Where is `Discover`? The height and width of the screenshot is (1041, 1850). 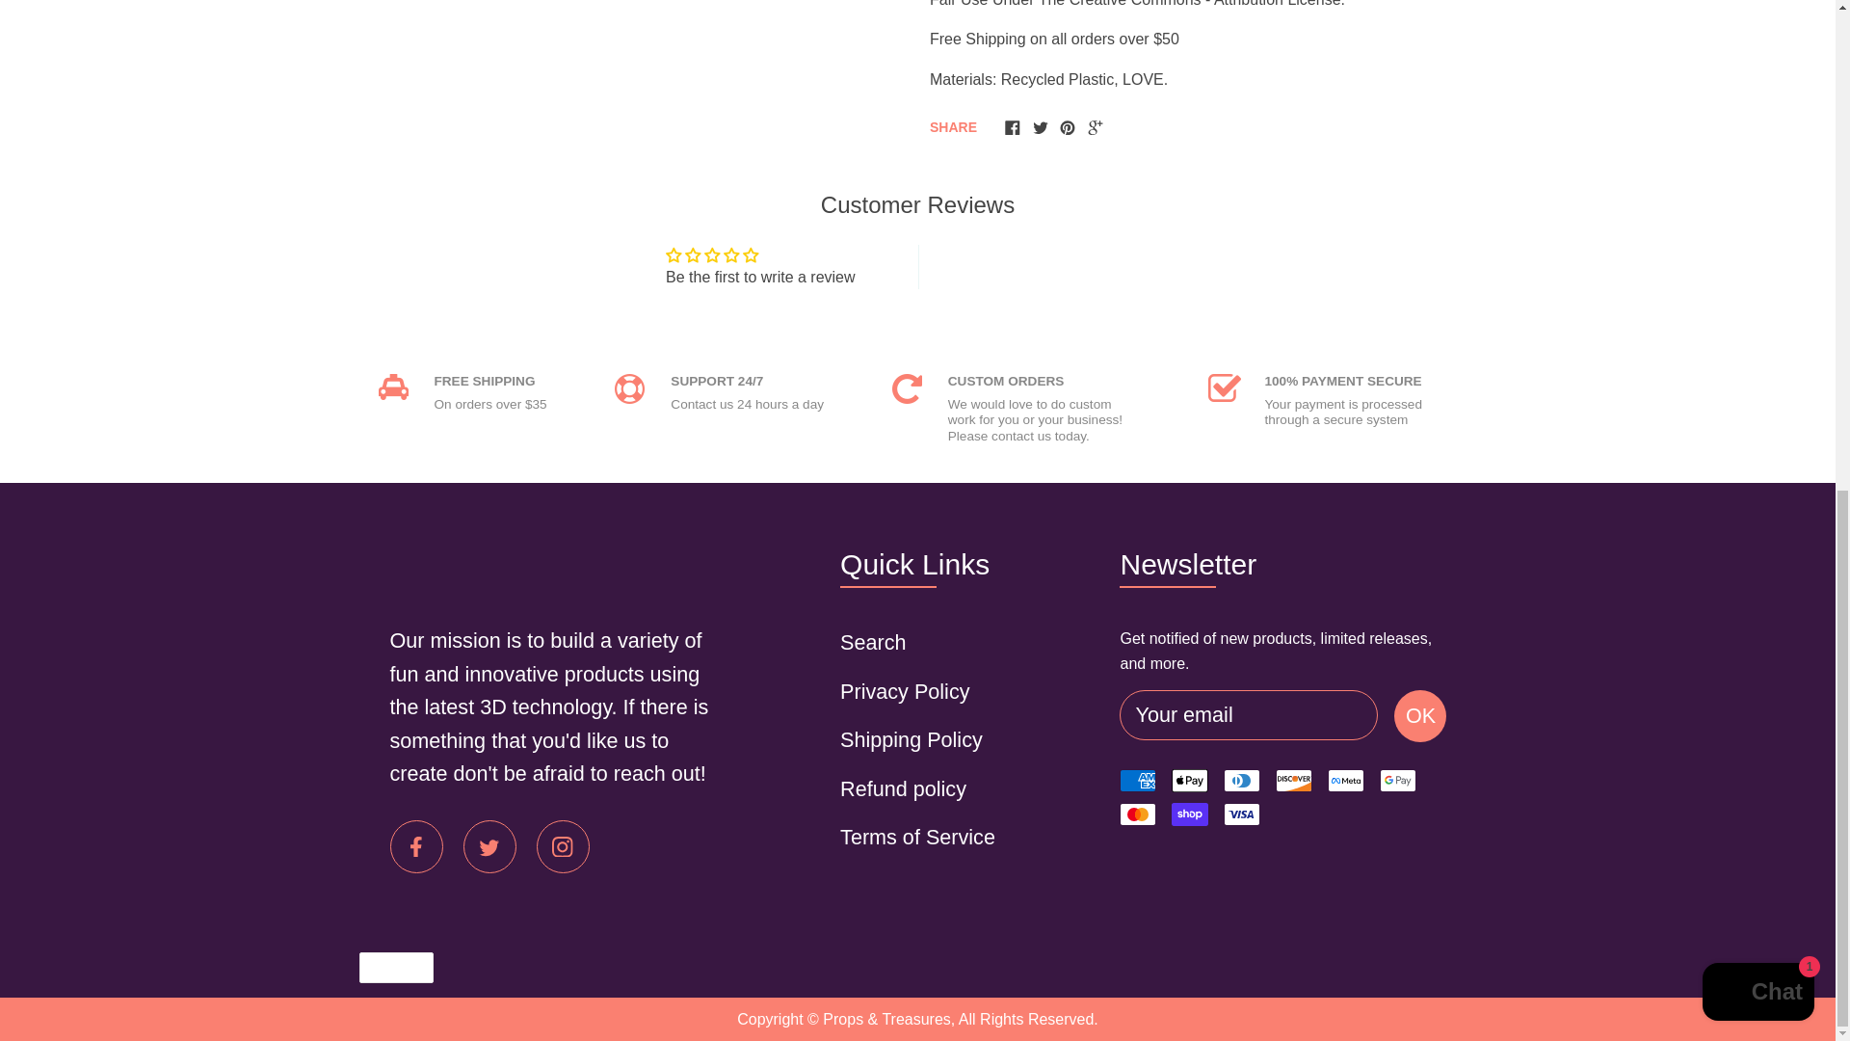
Discover is located at coordinates (1293, 781).